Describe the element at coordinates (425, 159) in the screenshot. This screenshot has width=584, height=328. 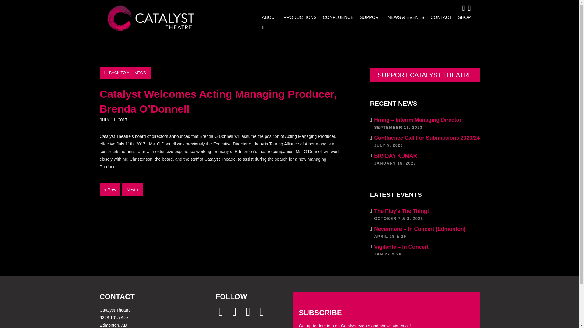
I see `PRODUCTIONS` at that location.